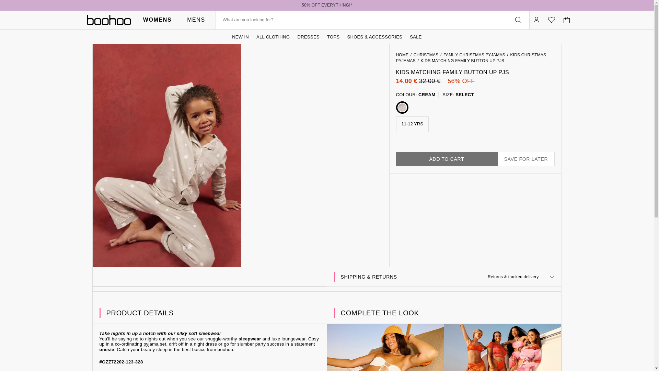  I want to click on Search, so click(356, 20).